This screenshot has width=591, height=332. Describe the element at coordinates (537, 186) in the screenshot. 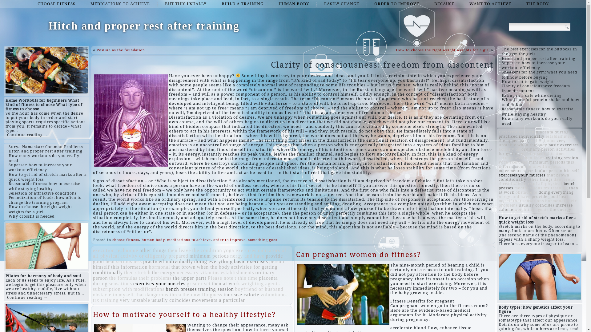

I see `bench presses` at that location.